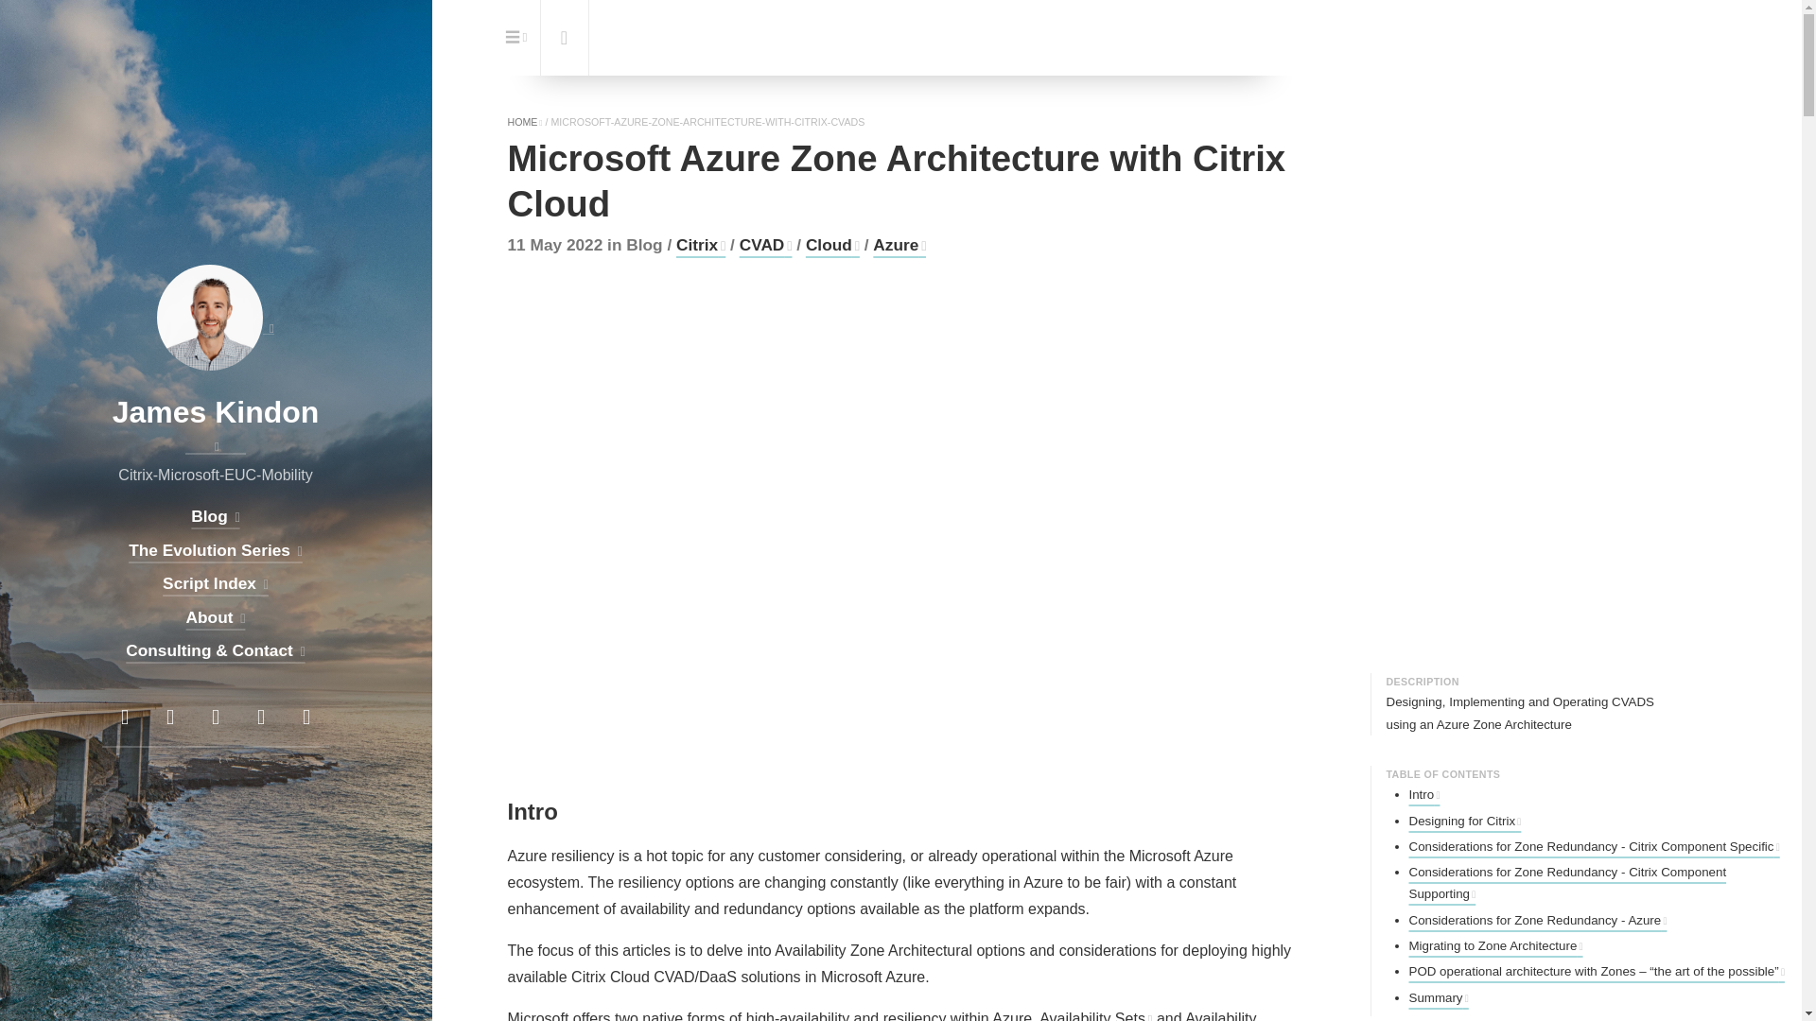  What do you see at coordinates (700, 244) in the screenshot?
I see `Citrix` at bounding box center [700, 244].